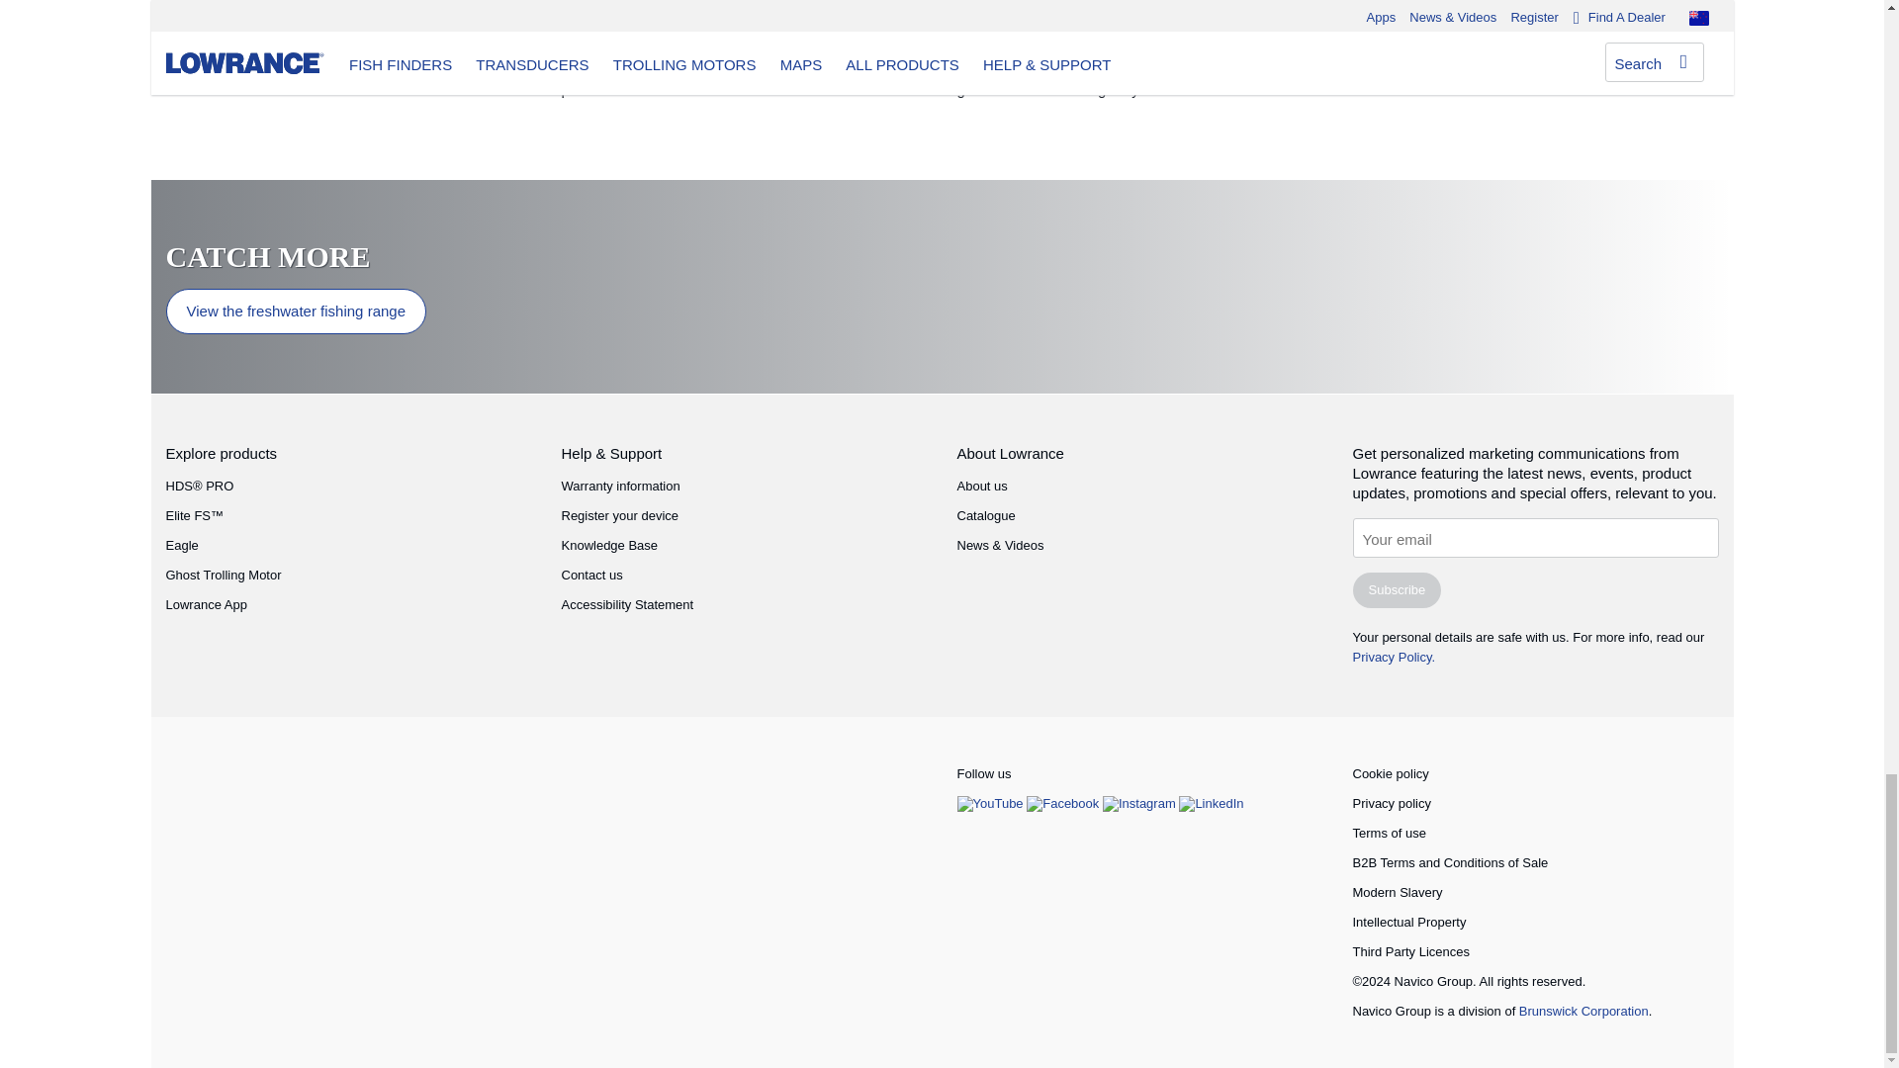 The height and width of the screenshot is (1068, 1899). What do you see at coordinates (1141, 803) in the screenshot?
I see `Instagram` at bounding box center [1141, 803].